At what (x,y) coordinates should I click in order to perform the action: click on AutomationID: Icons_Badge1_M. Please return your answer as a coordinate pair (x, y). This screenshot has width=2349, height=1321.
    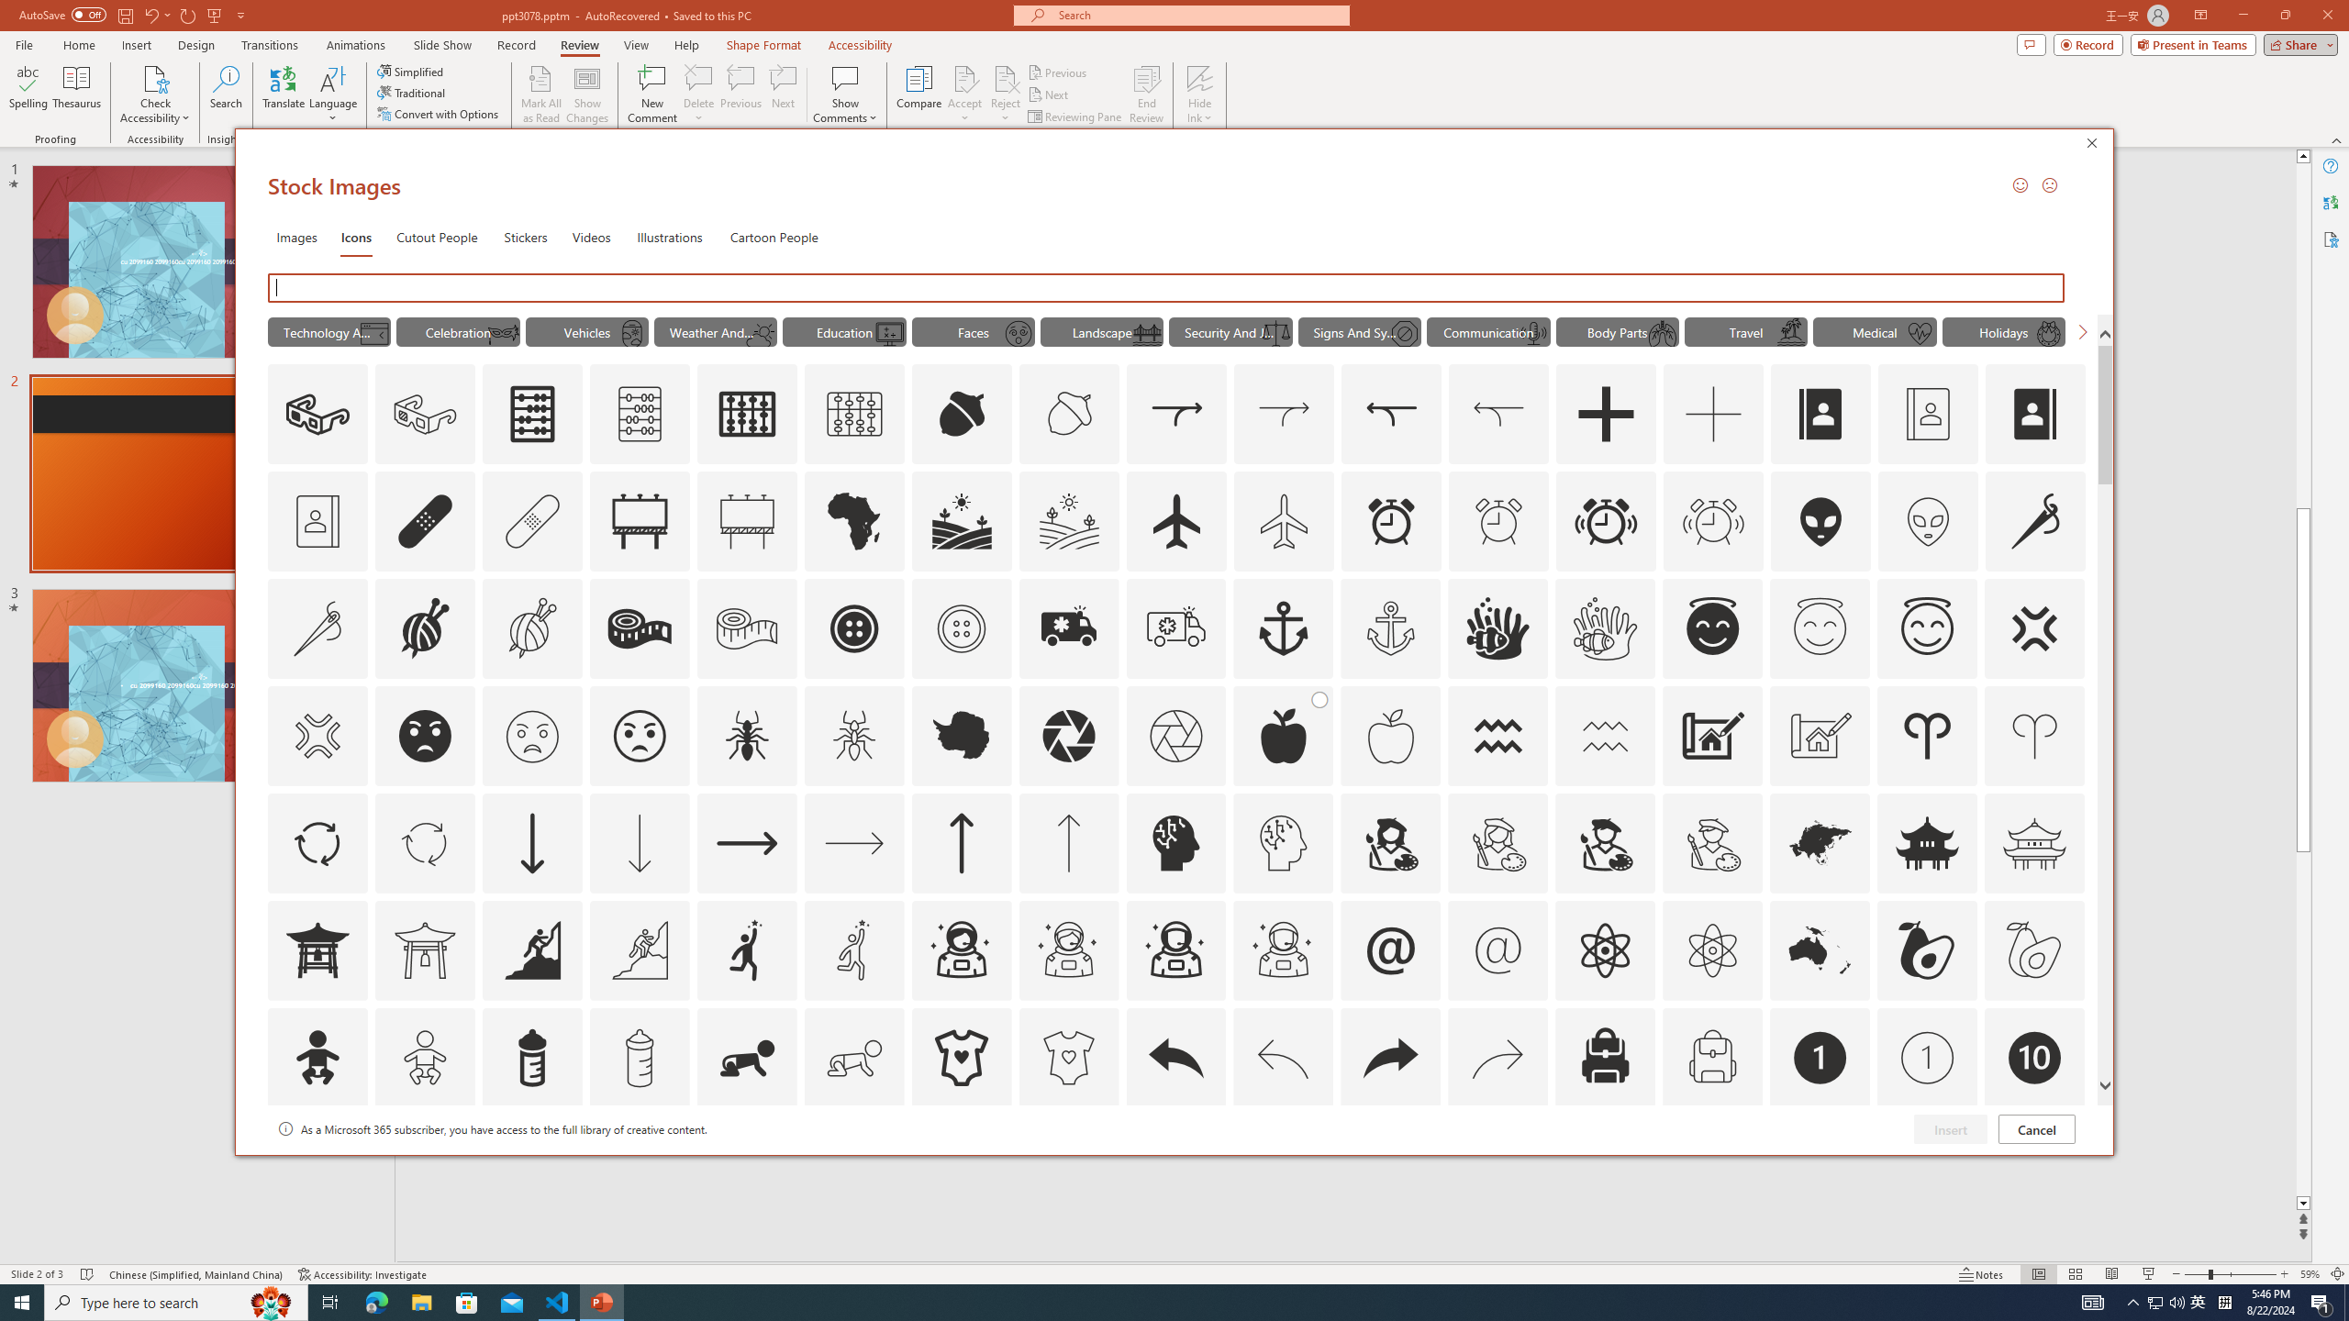
    Looking at the image, I should click on (1928, 1058).